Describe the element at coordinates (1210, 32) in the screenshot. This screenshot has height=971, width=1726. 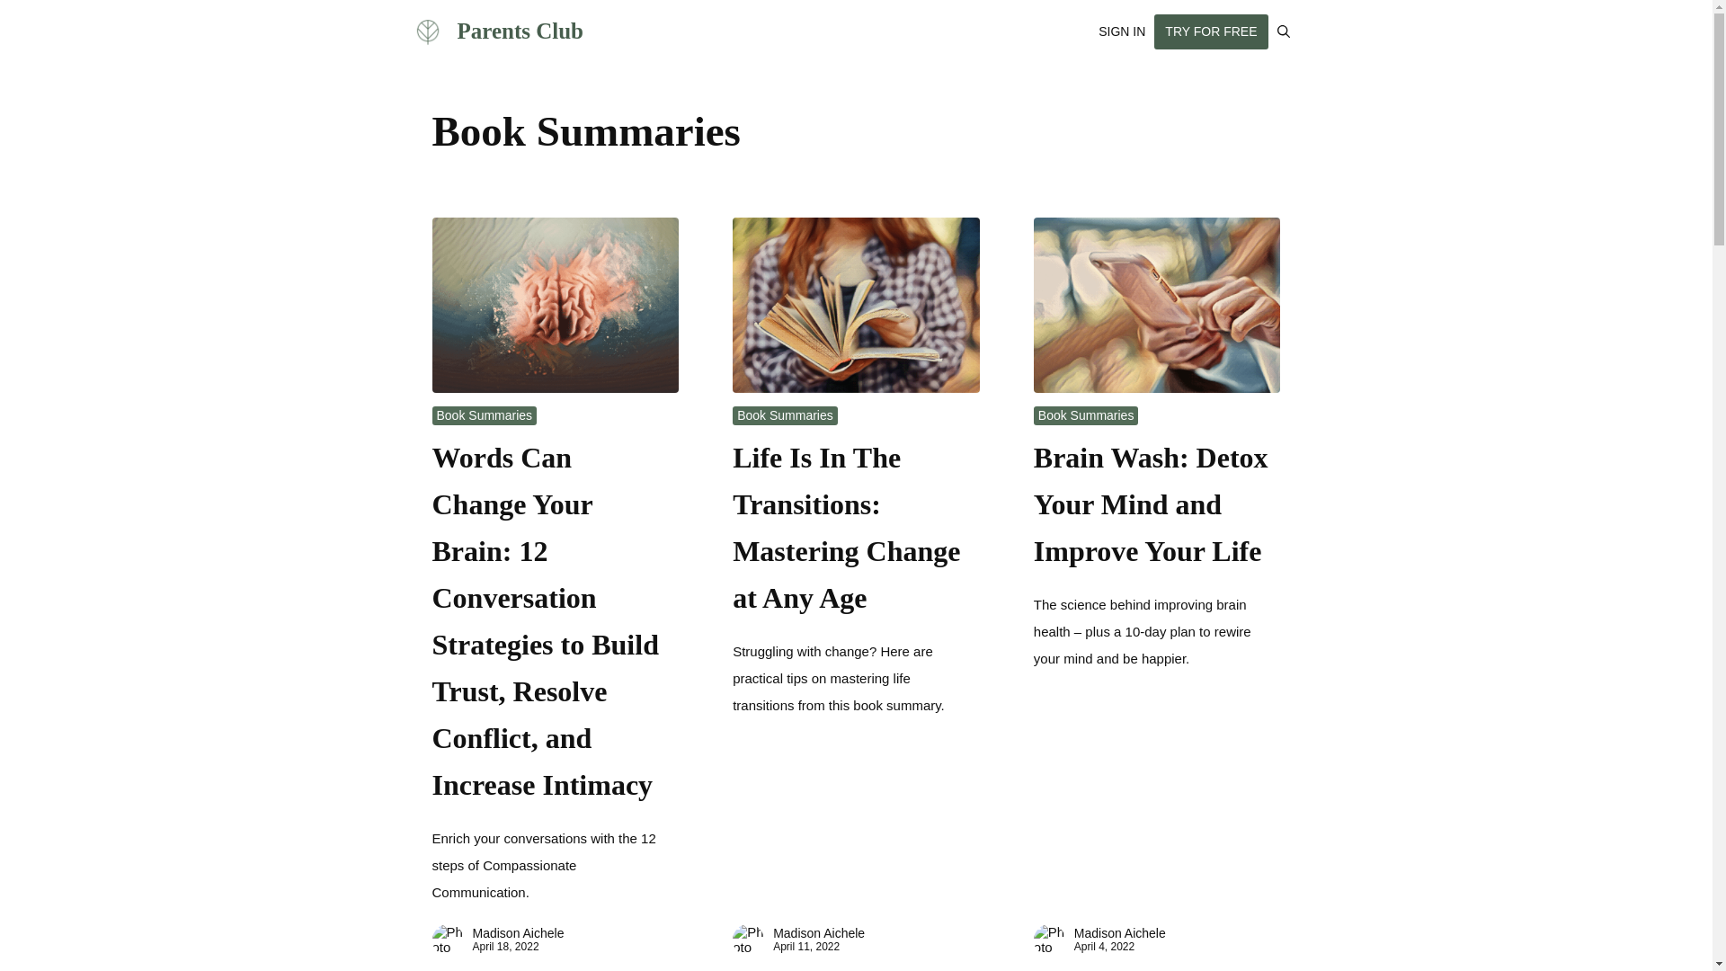
I see `TRY FOR FREE` at that location.